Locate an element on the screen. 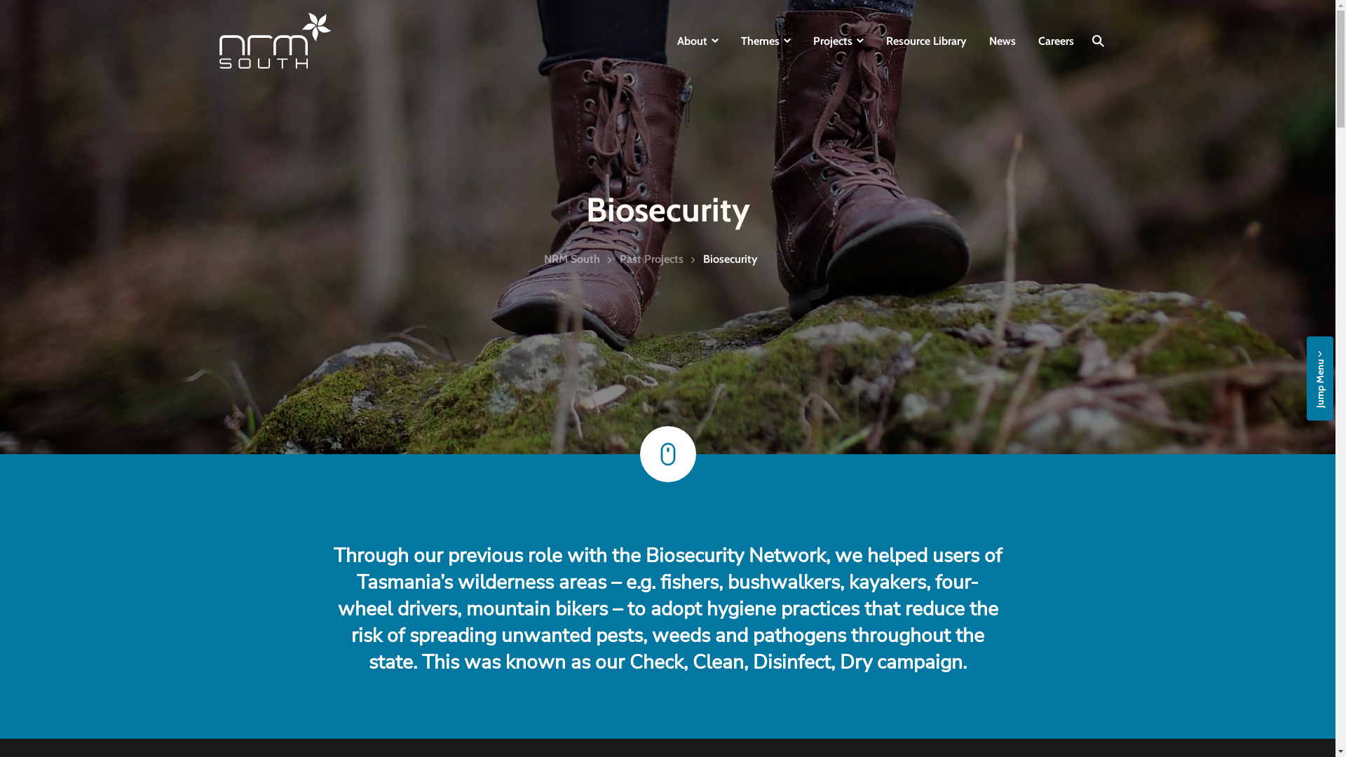  Resource Library is located at coordinates (927, 41).